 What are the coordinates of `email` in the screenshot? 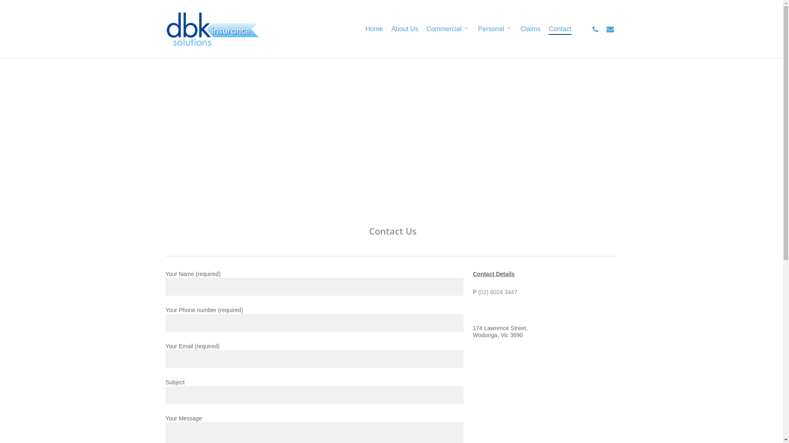 It's located at (610, 29).